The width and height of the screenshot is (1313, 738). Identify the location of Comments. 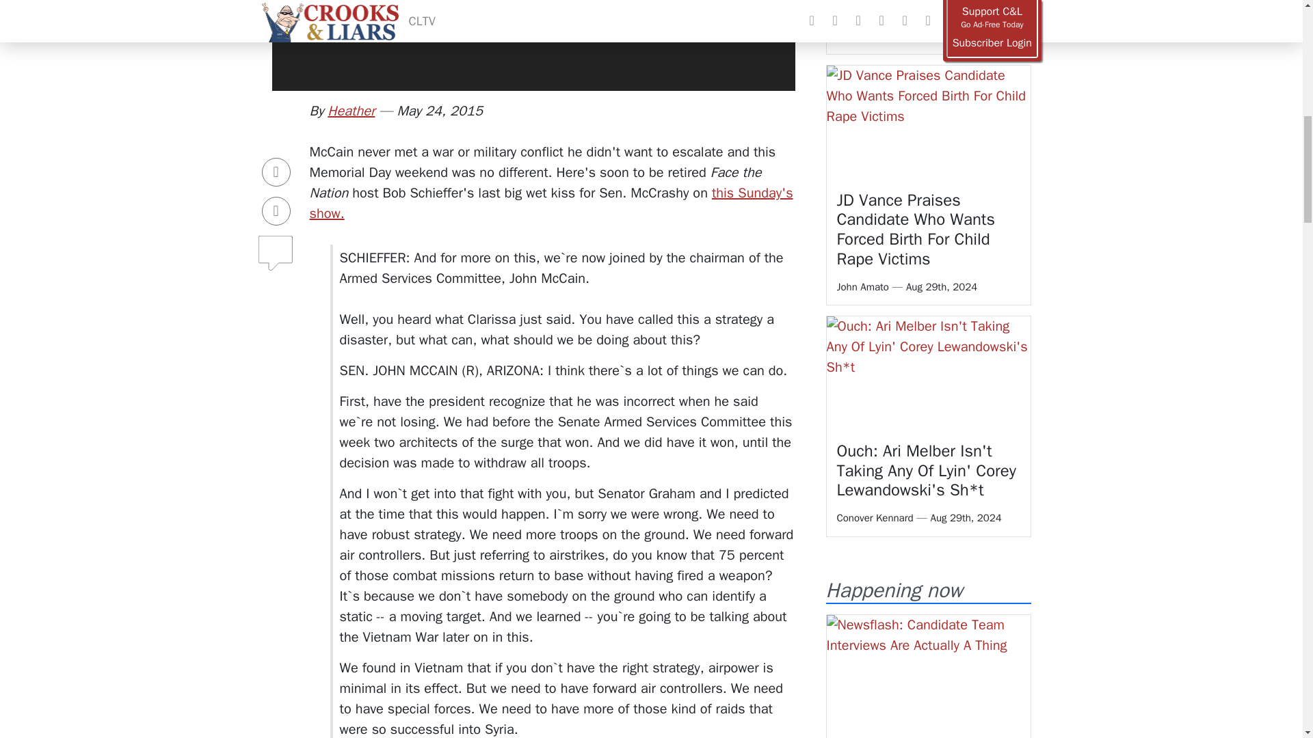
(276, 211).